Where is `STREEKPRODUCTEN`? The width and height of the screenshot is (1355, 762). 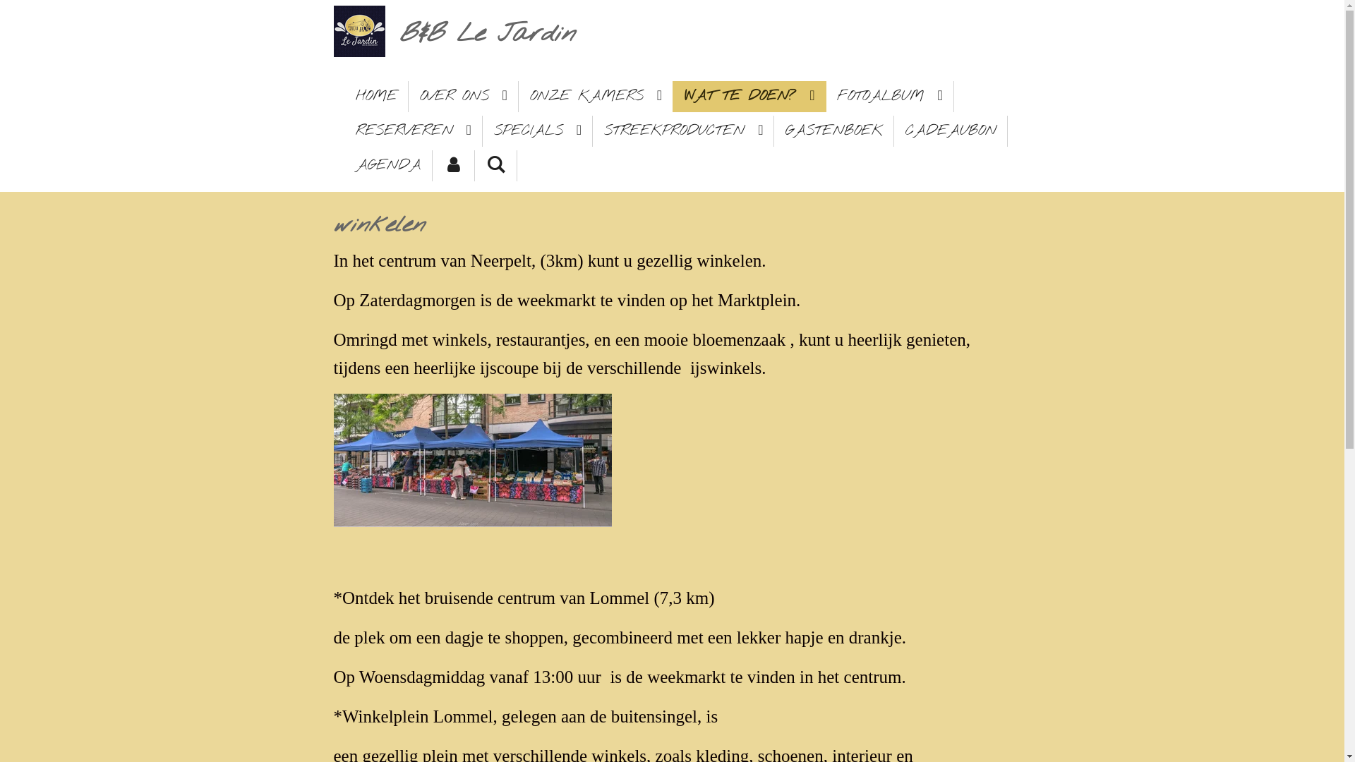 STREEKPRODUCTEN is located at coordinates (683, 131).